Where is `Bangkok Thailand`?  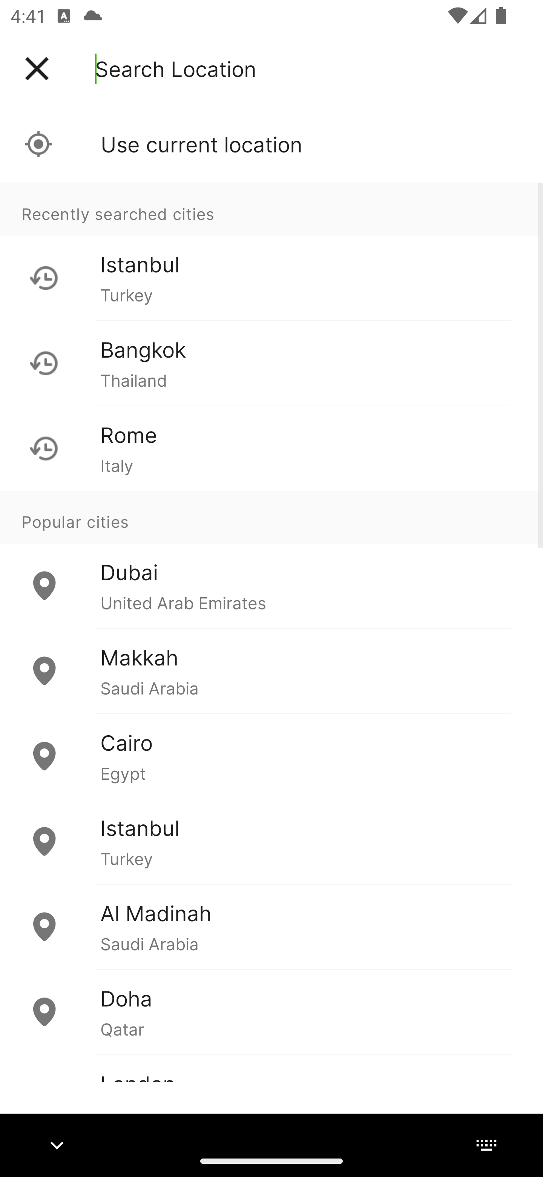
Bangkok Thailand is located at coordinates (271, 363).